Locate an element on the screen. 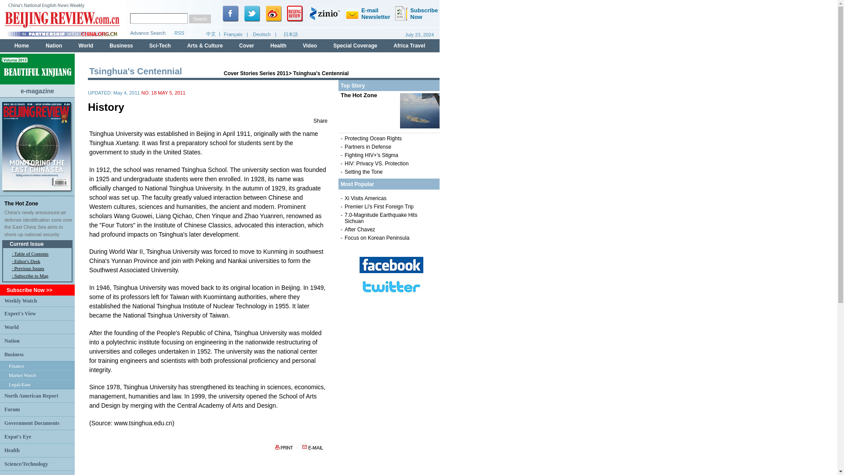 The image size is (844, 475). World is located at coordinates (11, 326).